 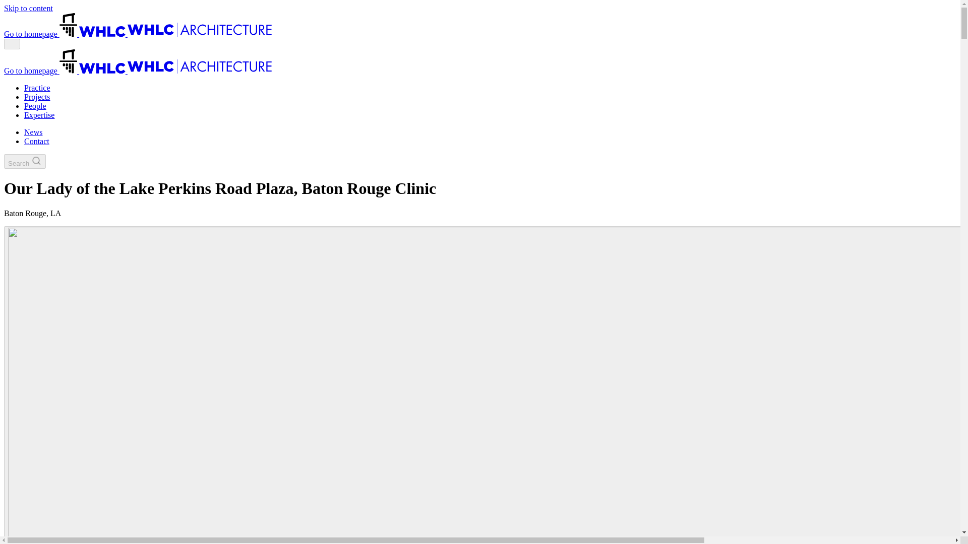 What do you see at coordinates (36, 141) in the screenshot?
I see `Contact` at bounding box center [36, 141].